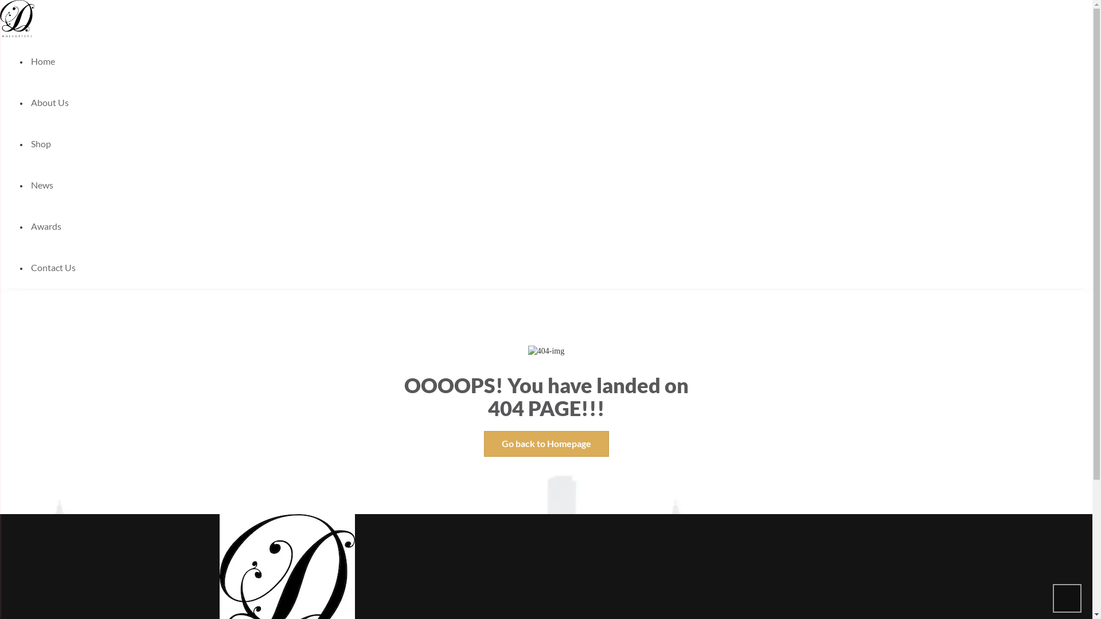 The width and height of the screenshot is (1101, 619). Describe the element at coordinates (46, 226) in the screenshot. I see `Awards` at that location.